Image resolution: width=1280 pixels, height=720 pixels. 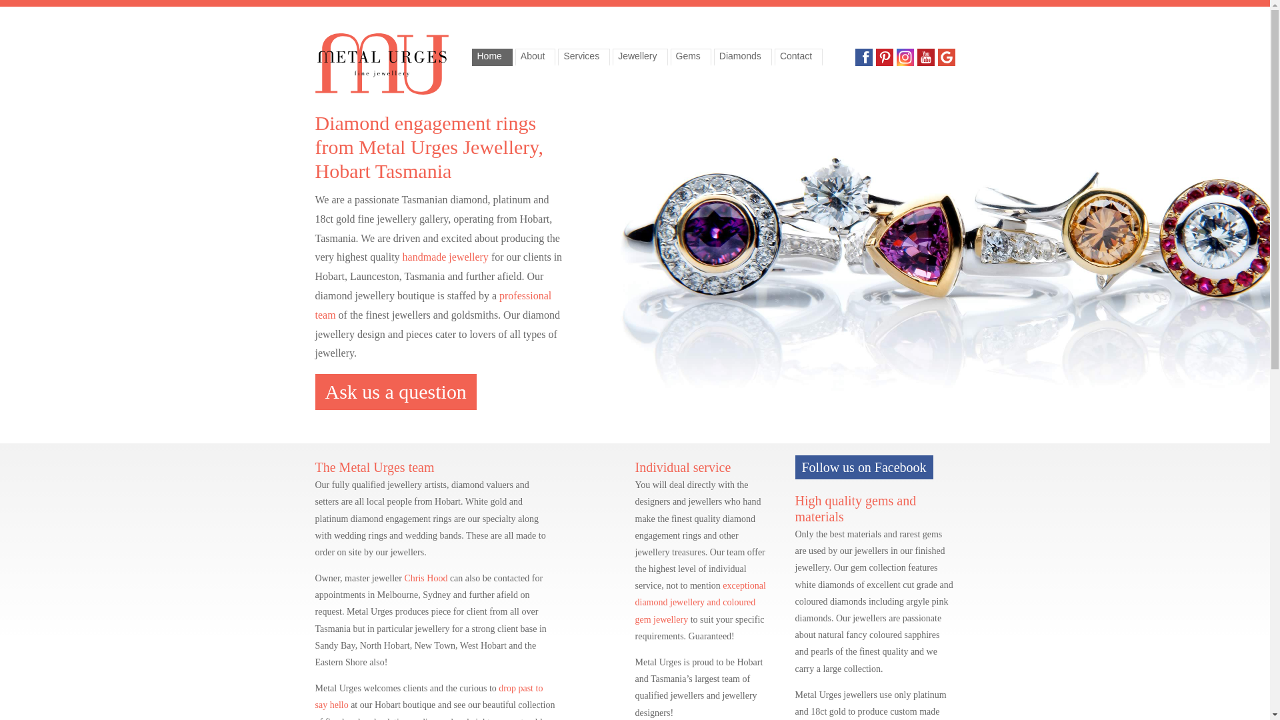 I want to click on Home, so click(x=492, y=57).